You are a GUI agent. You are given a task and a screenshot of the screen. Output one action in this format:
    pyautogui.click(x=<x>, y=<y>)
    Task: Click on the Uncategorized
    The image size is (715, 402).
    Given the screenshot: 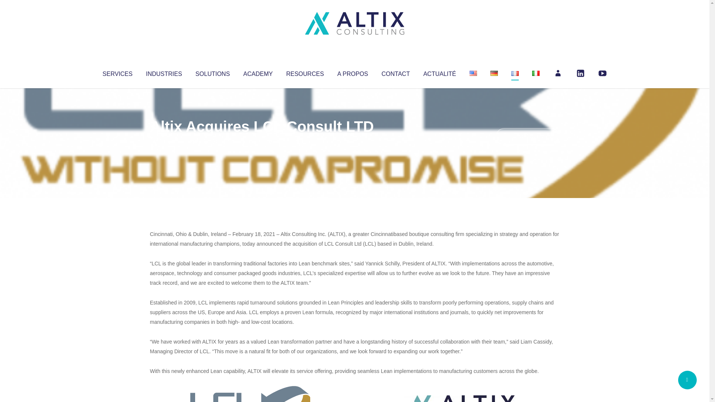 What is the action you would take?
    pyautogui.click(x=260, y=141)
    